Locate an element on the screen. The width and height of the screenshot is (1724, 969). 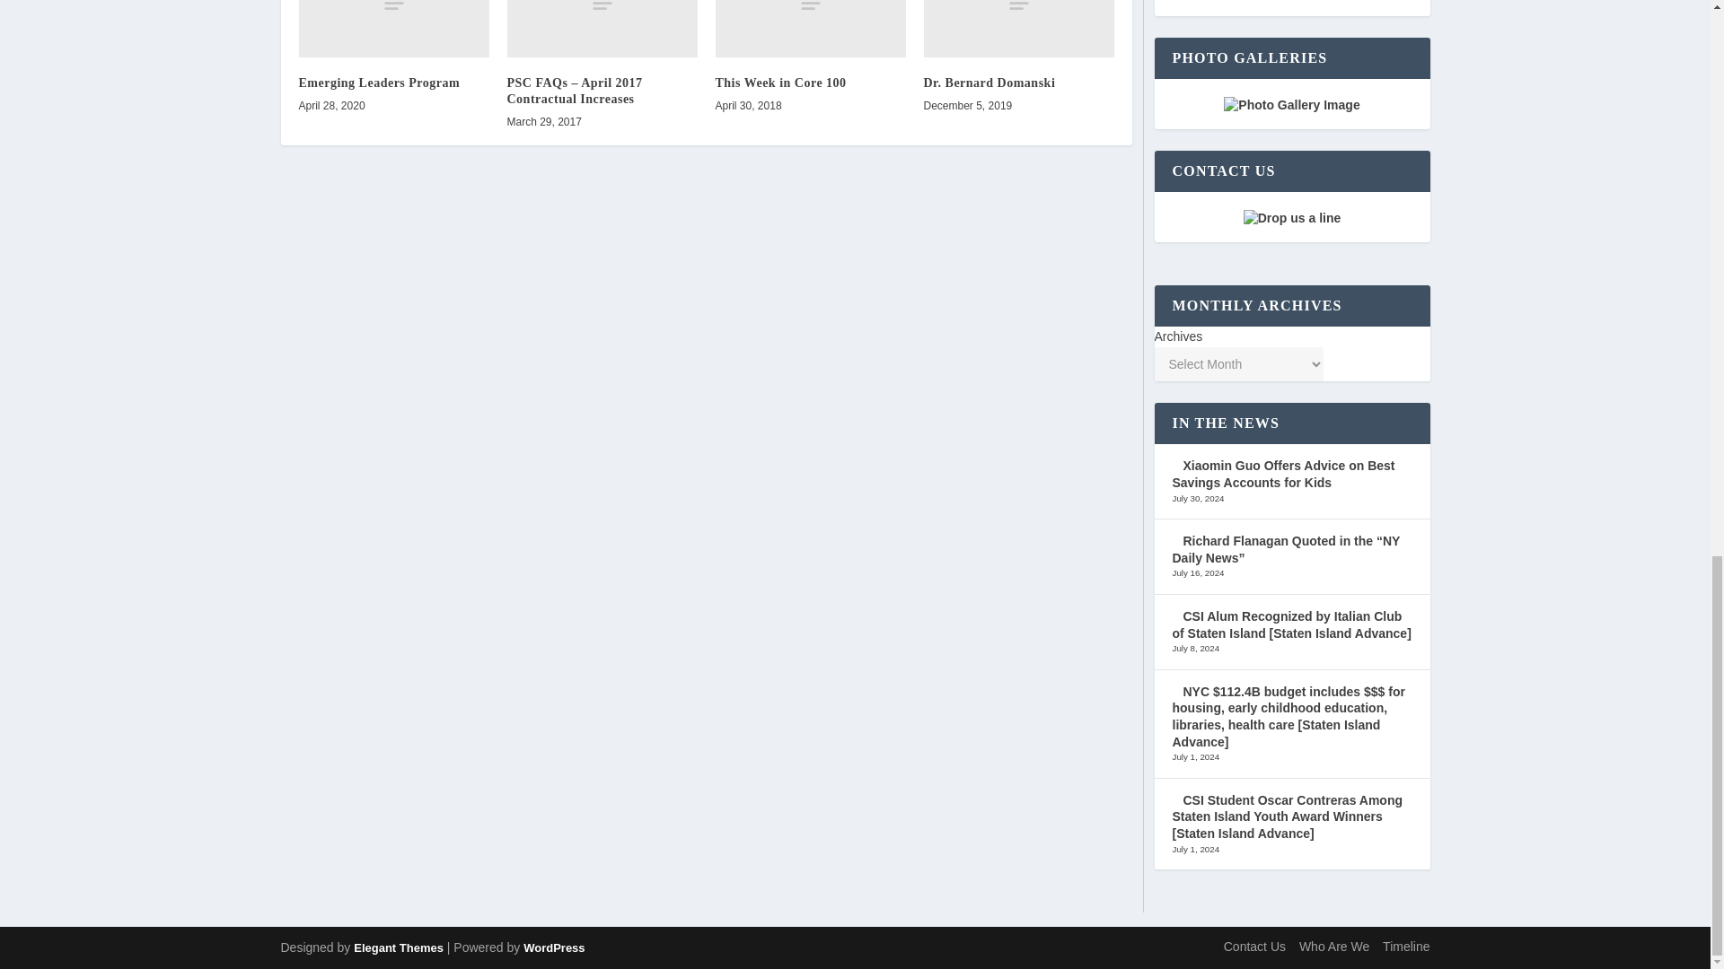
This Week in Core 100 is located at coordinates (810, 29).